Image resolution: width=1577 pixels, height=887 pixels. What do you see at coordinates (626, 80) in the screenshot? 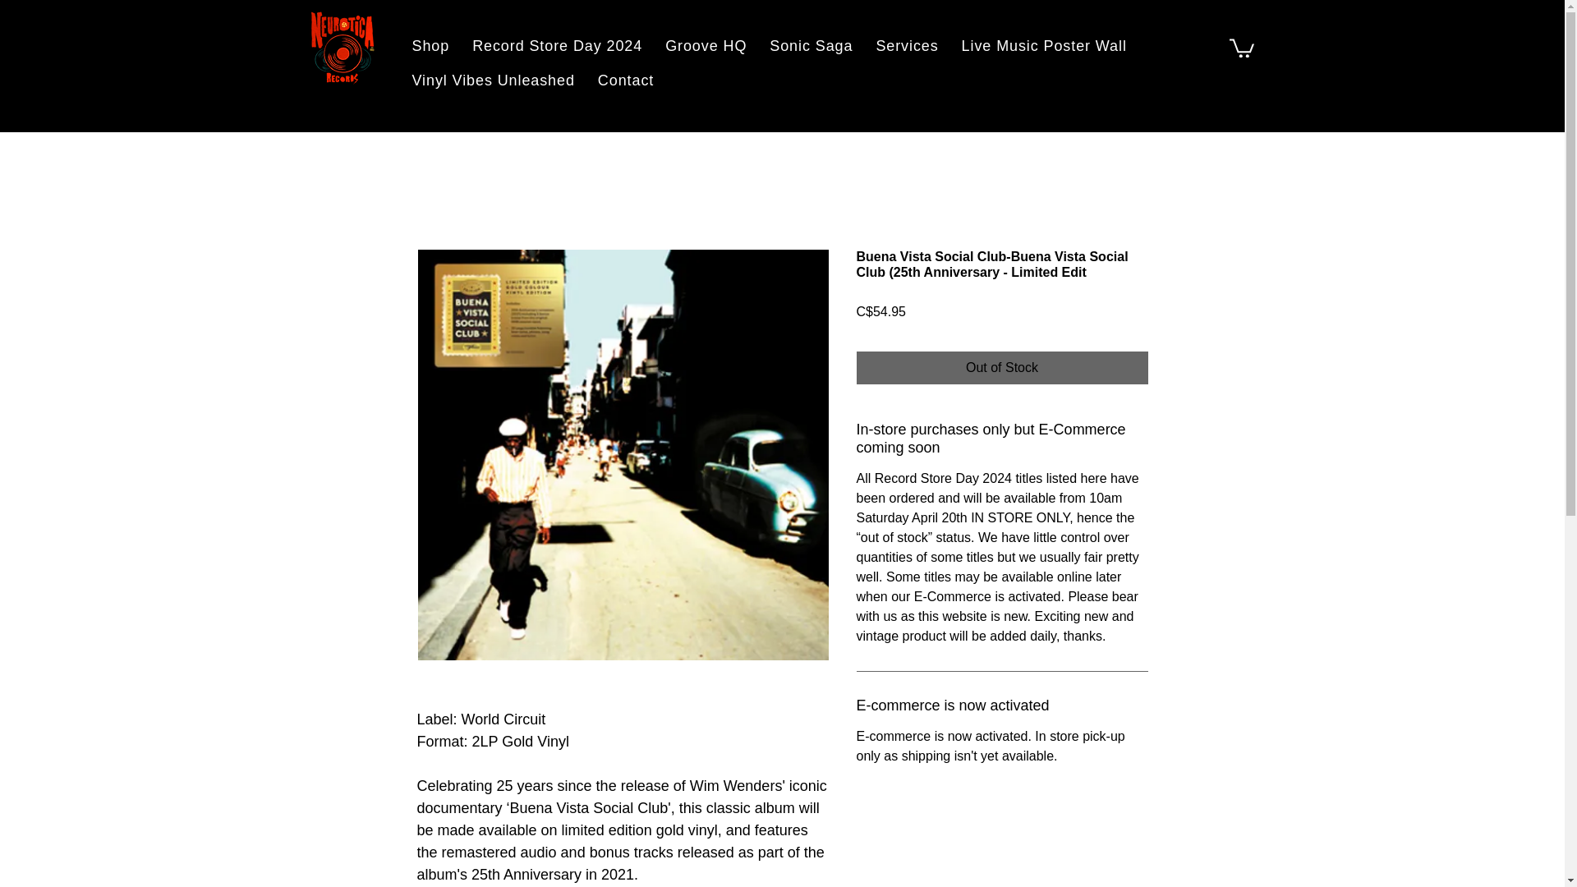
I see `Contact` at bounding box center [626, 80].